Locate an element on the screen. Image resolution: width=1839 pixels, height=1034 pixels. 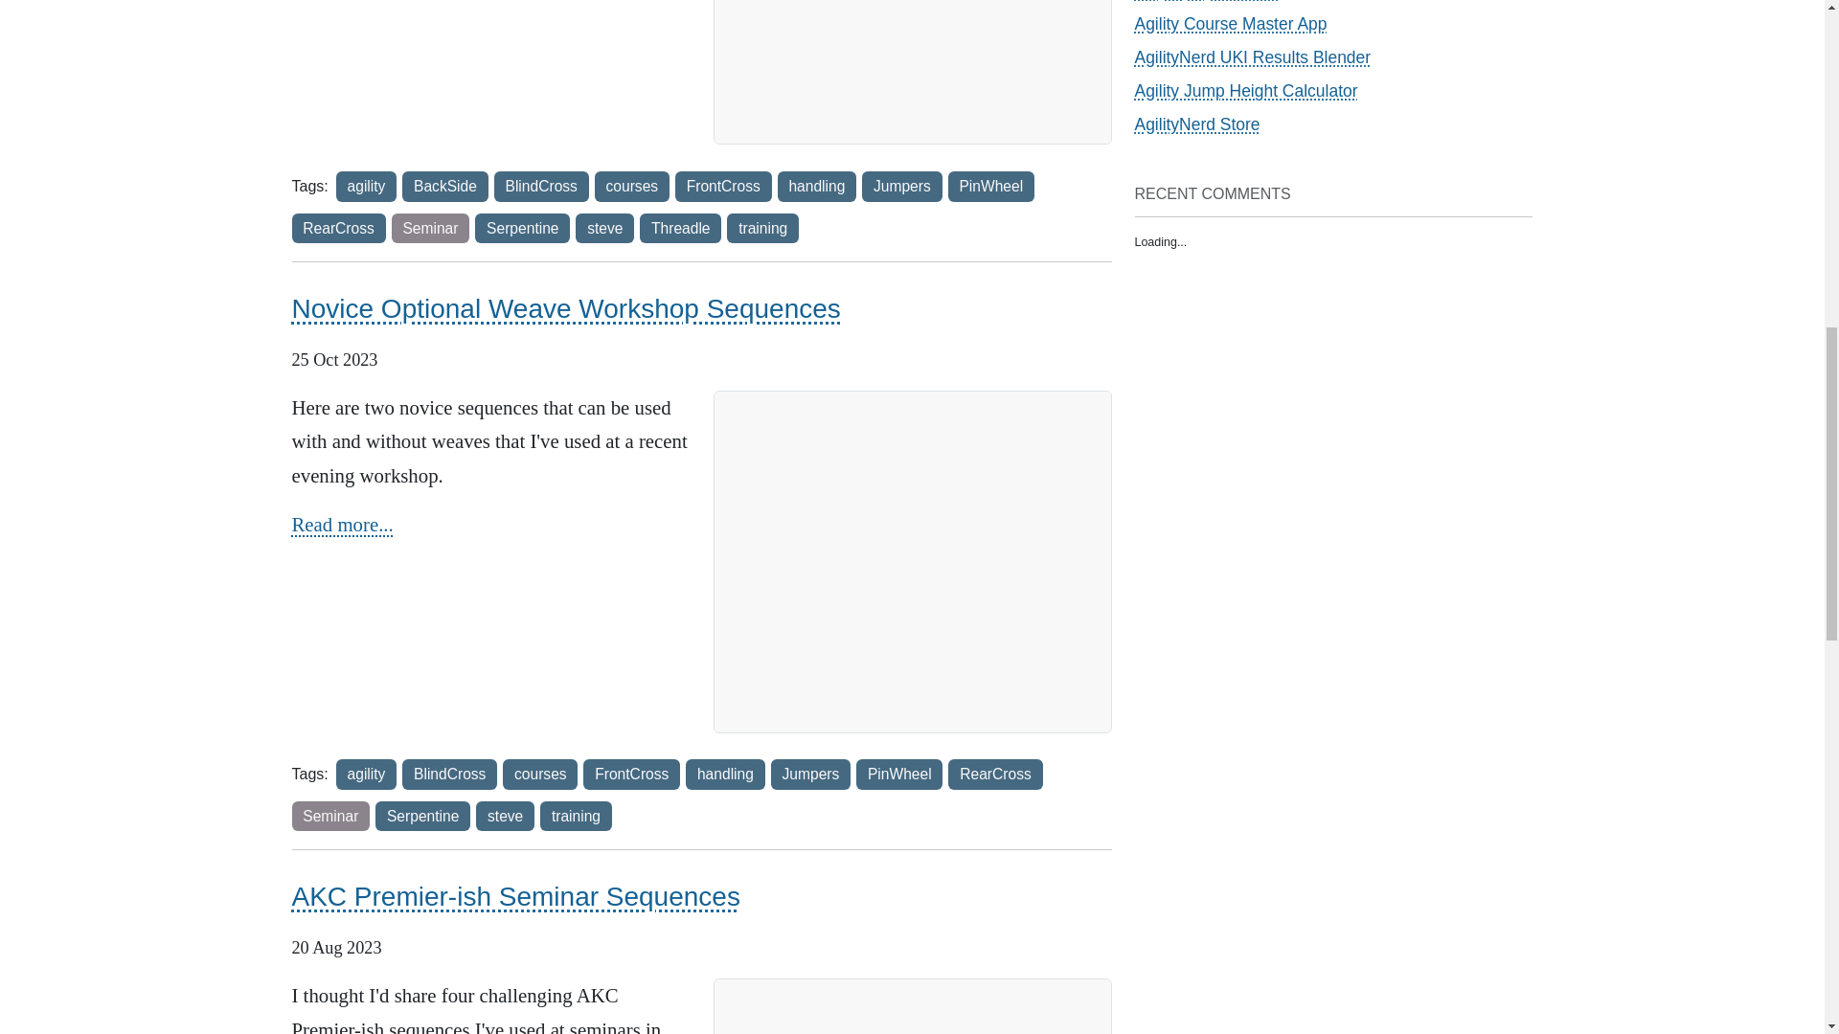
Read more... is located at coordinates (341, 524).